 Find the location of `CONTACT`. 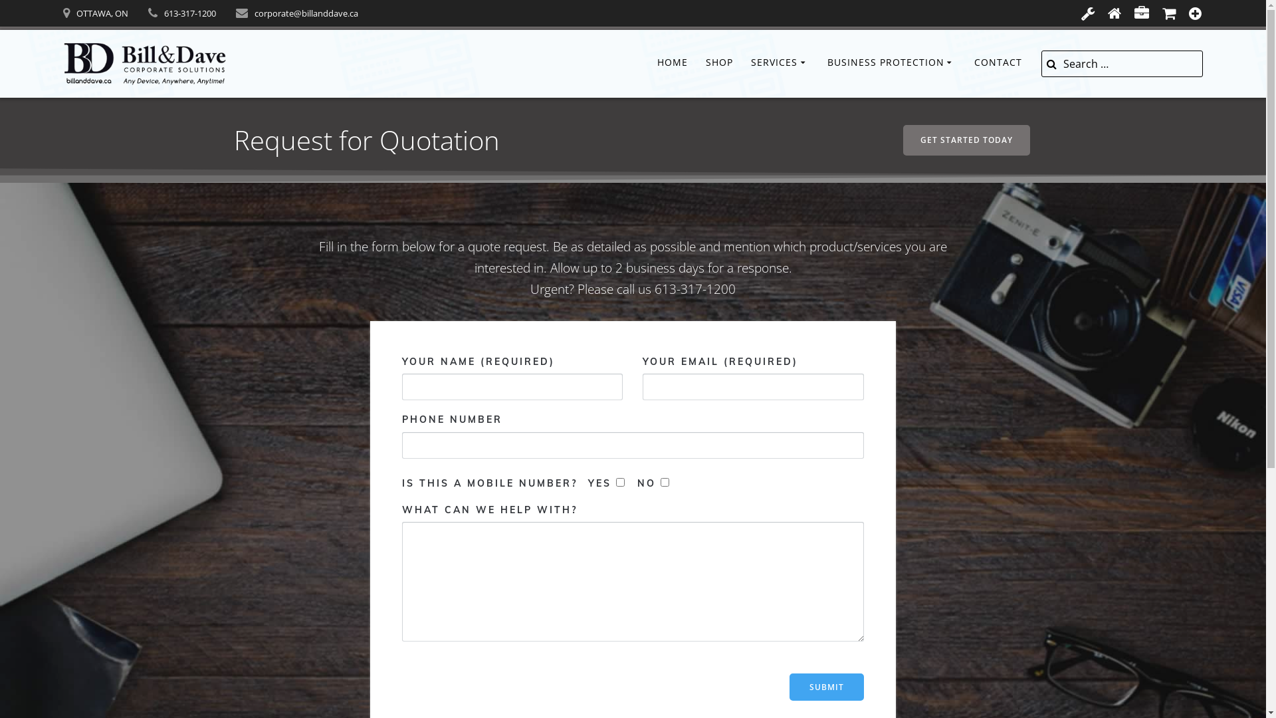

CONTACT is located at coordinates (998, 64).